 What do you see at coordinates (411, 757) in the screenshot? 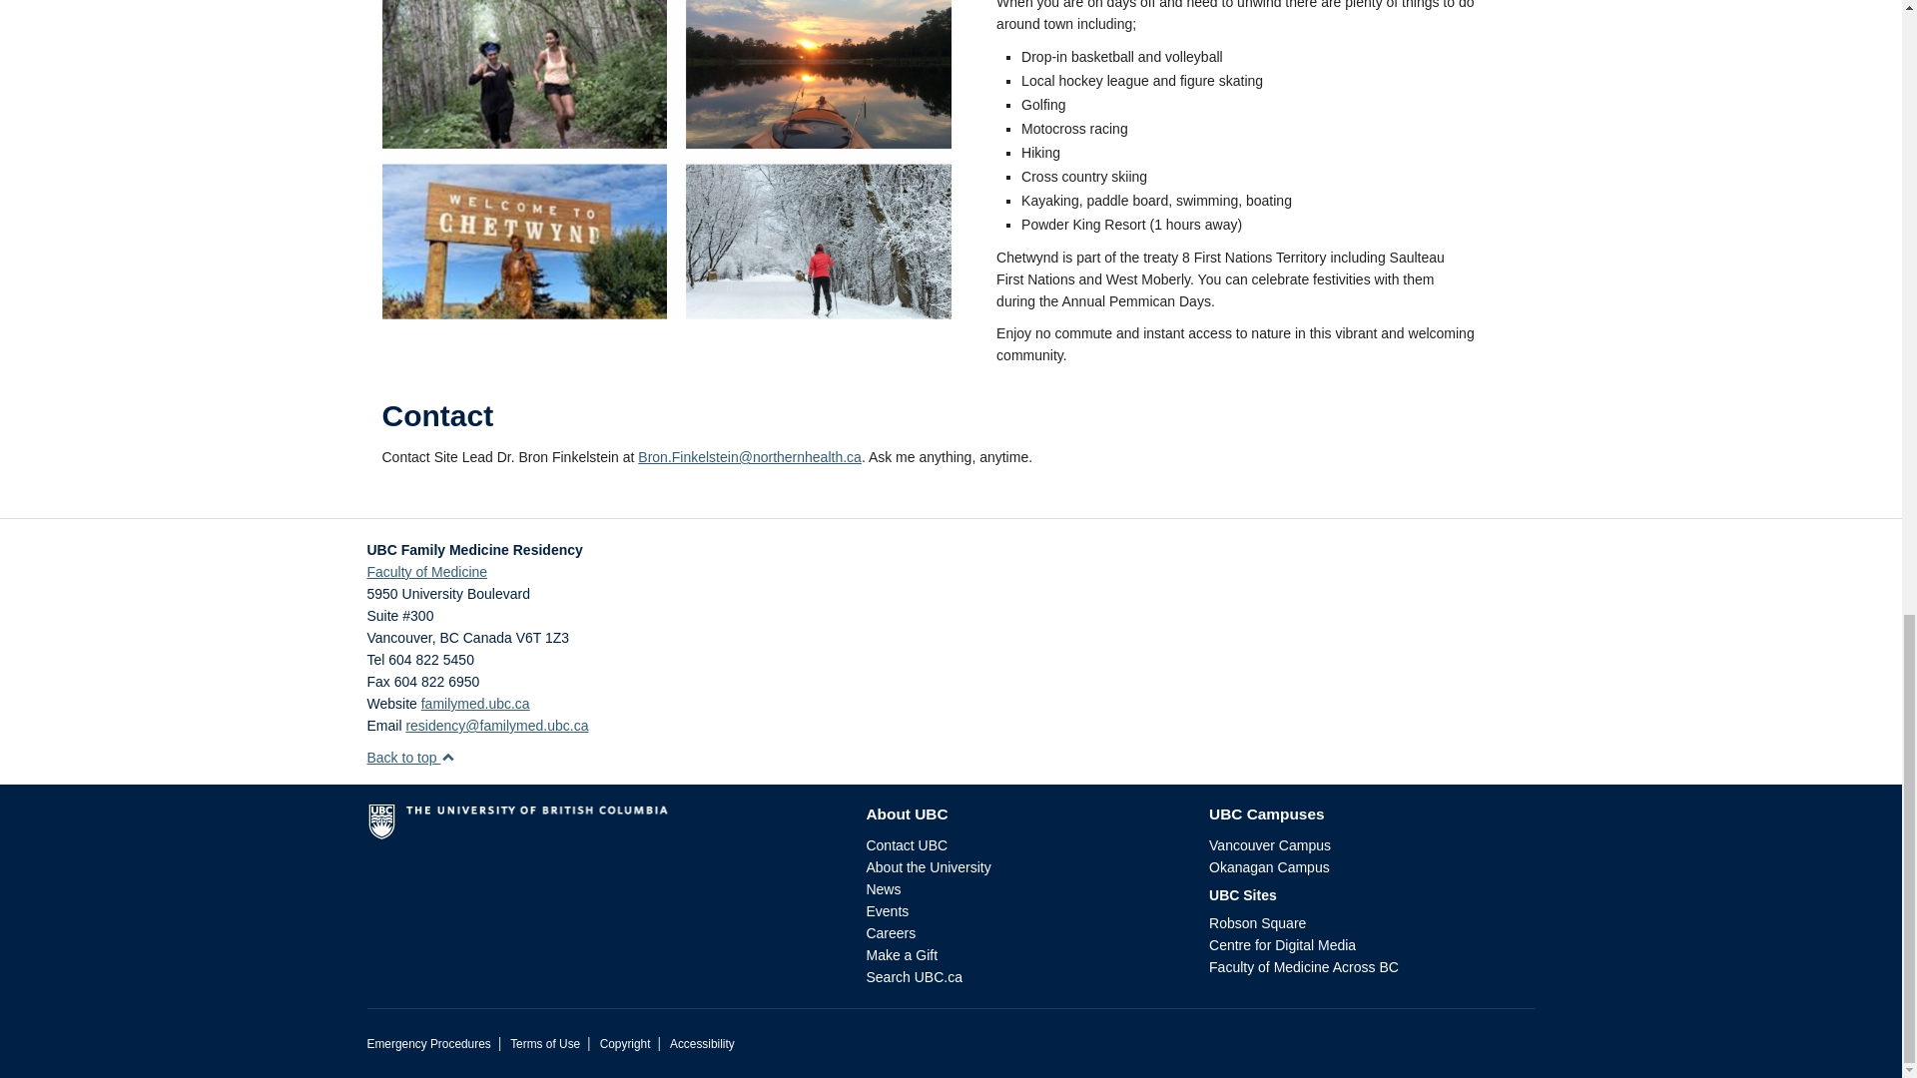
I see `Back to top` at bounding box center [411, 757].